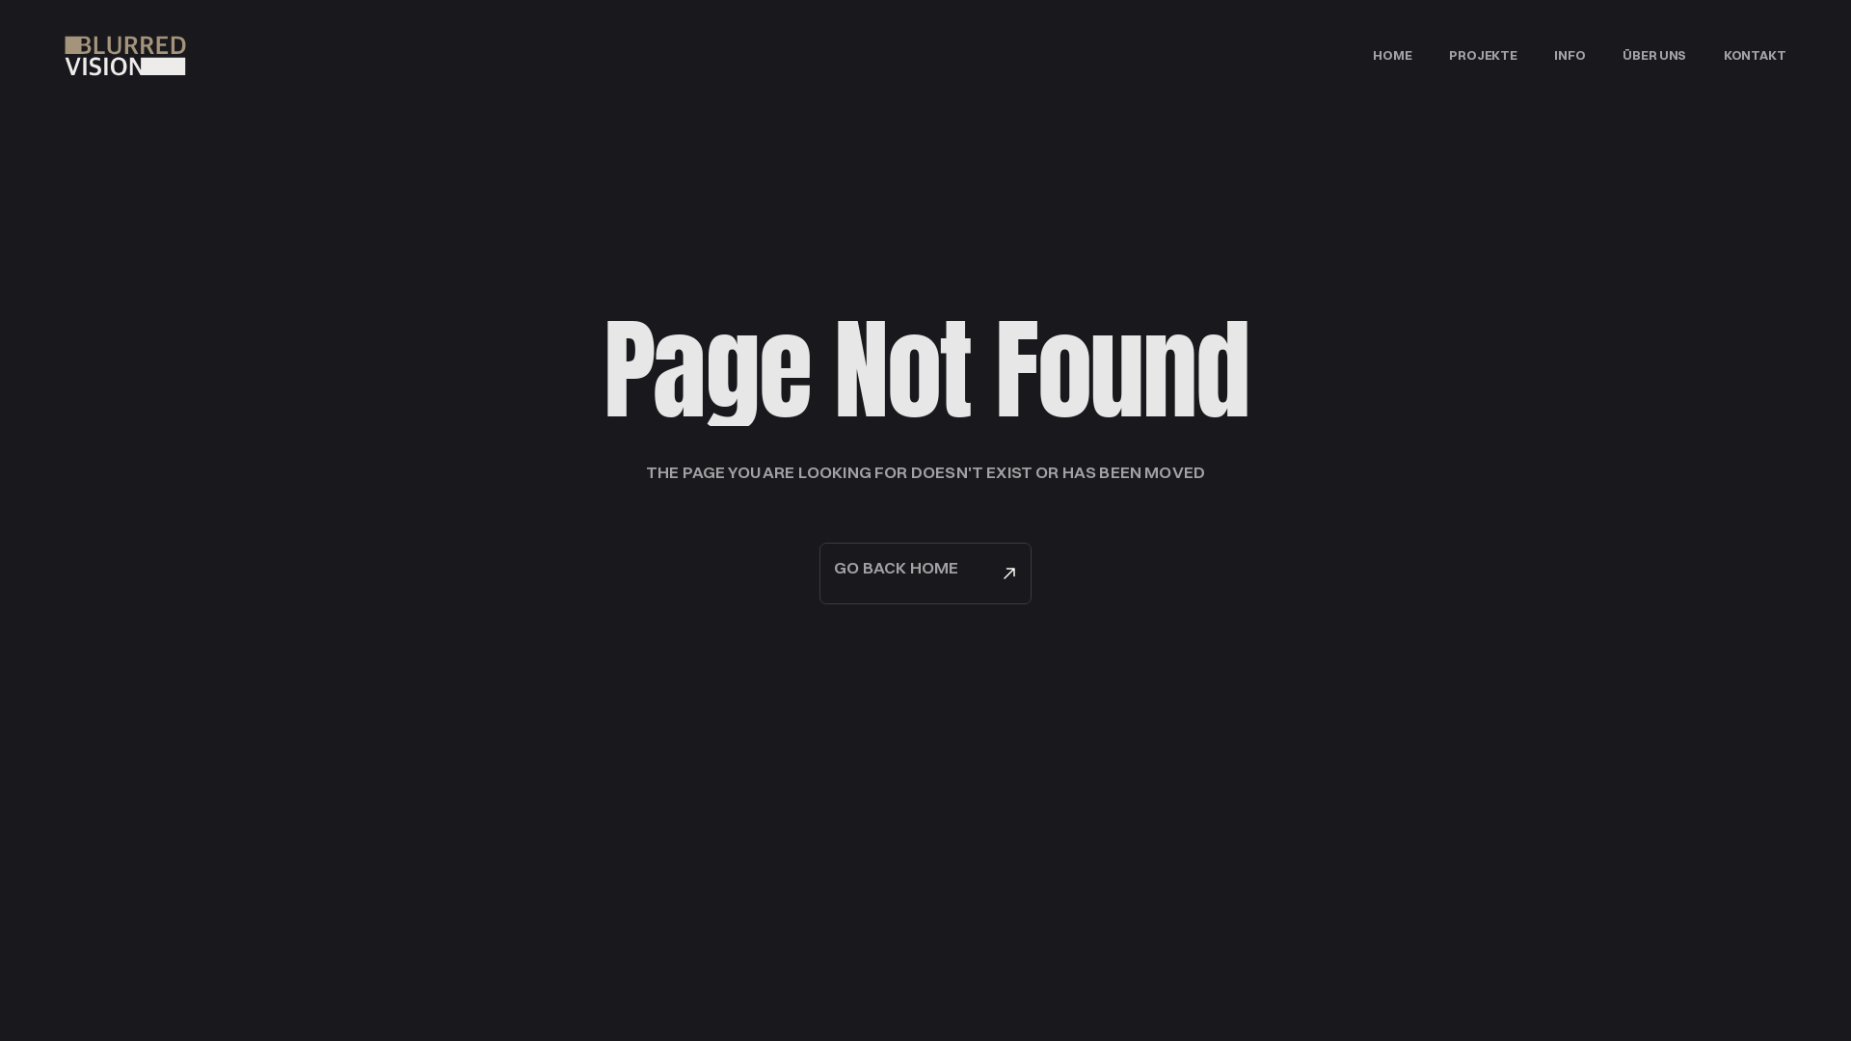 This screenshot has height=1041, width=1851. What do you see at coordinates (1569, 56) in the screenshot?
I see `INFO` at bounding box center [1569, 56].